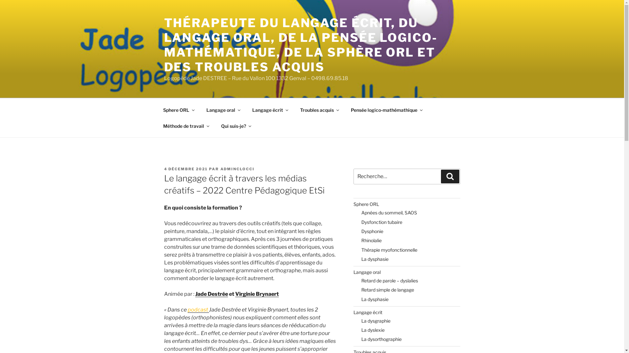 The image size is (629, 353). Describe the element at coordinates (372, 231) in the screenshot. I see `Dysphonie` at that location.